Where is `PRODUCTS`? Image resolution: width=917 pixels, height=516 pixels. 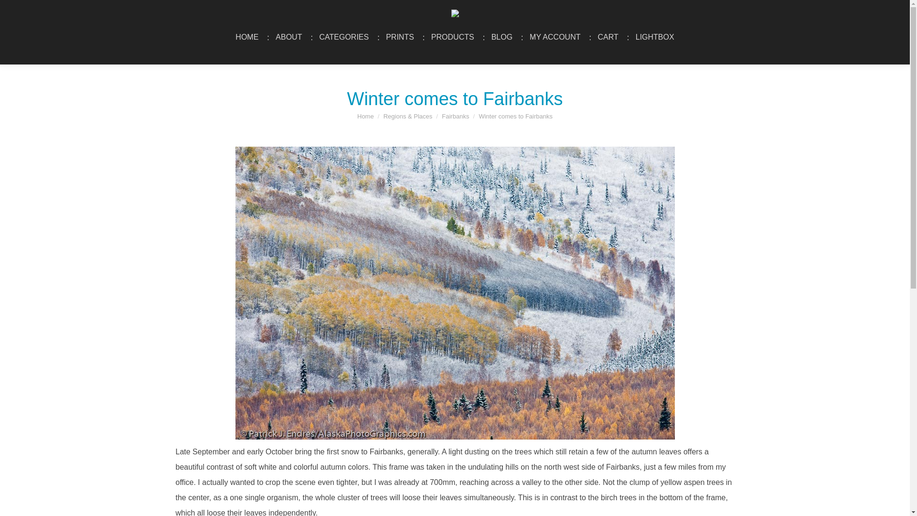
PRODUCTS is located at coordinates (453, 37).